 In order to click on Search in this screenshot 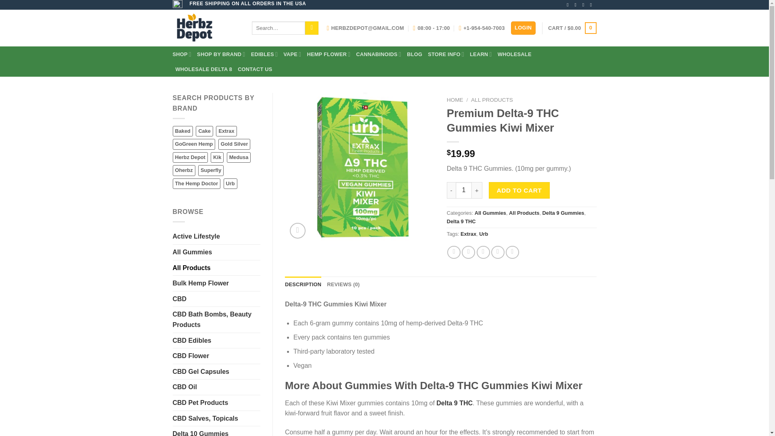, I will do `click(312, 28)`.